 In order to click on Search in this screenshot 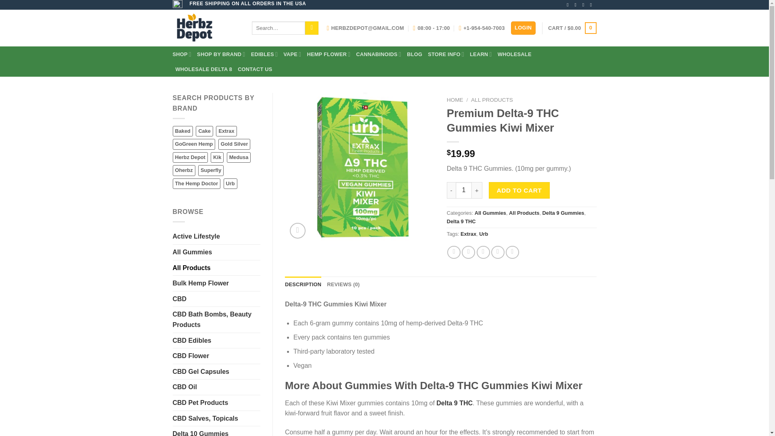, I will do `click(312, 28)`.